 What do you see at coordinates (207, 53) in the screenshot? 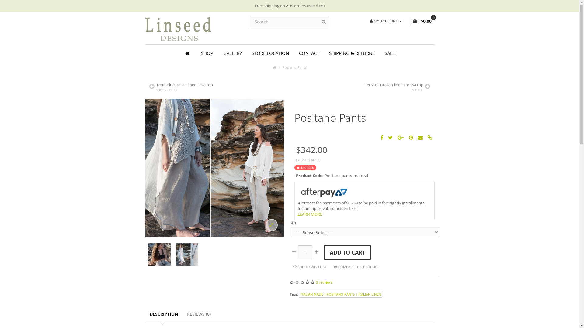
I see `SHOP` at bounding box center [207, 53].